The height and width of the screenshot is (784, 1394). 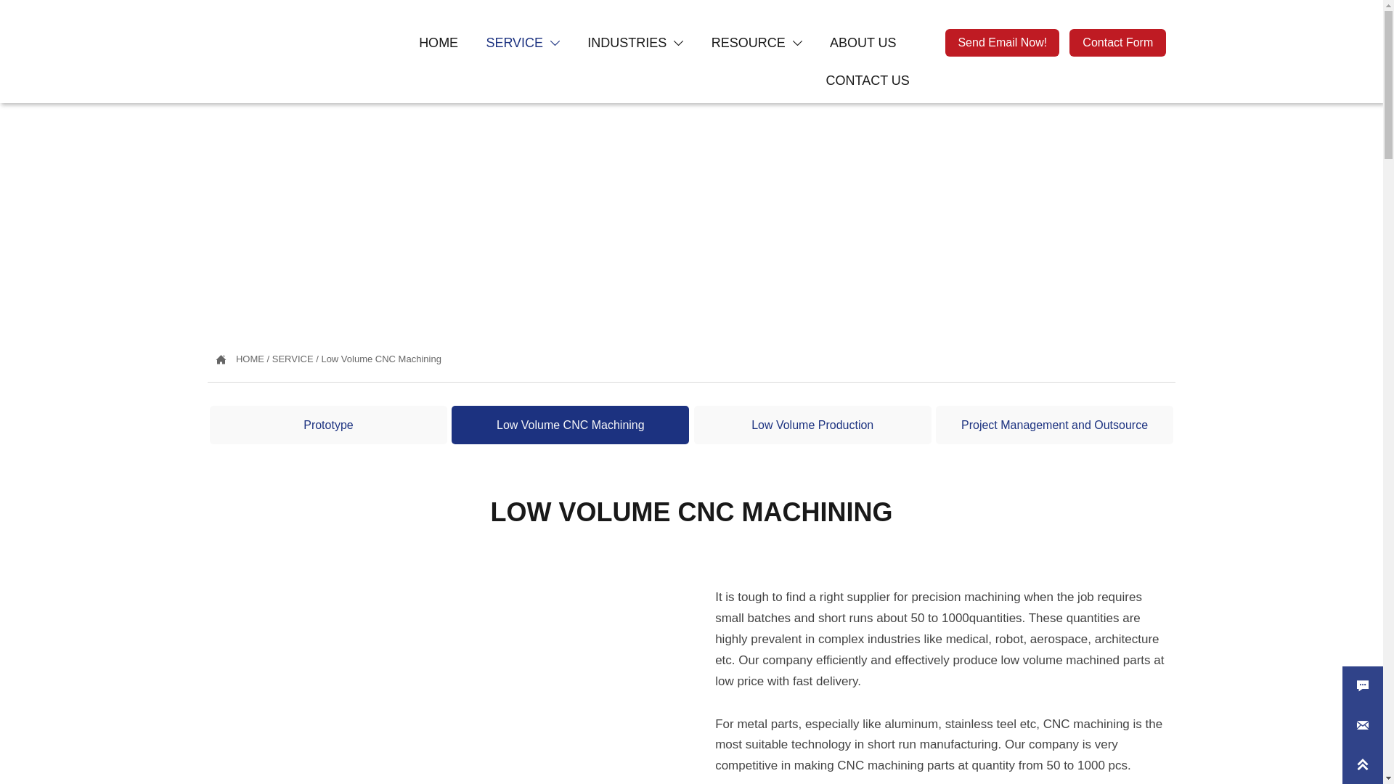 I want to click on ABOUT US, so click(x=863, y=44).